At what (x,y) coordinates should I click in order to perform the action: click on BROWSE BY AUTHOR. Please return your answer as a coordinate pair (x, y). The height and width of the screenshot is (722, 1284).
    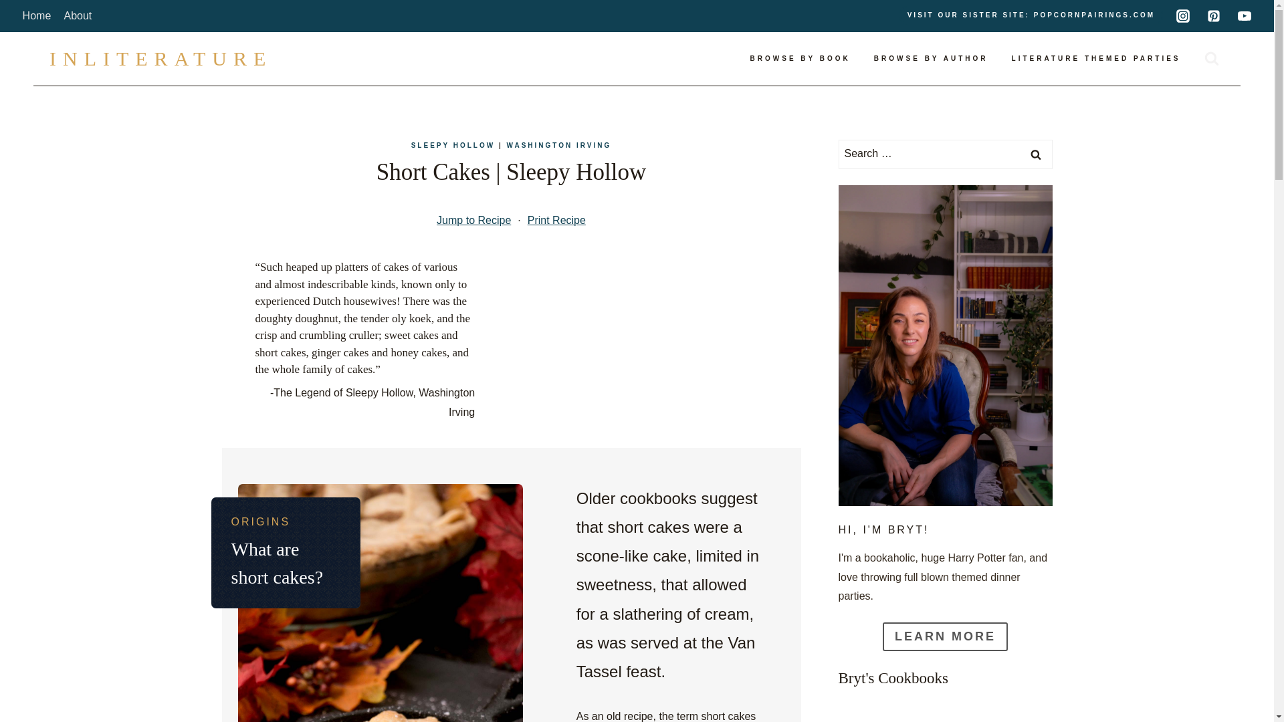
    Looking at the image, I should click on (931, 59).